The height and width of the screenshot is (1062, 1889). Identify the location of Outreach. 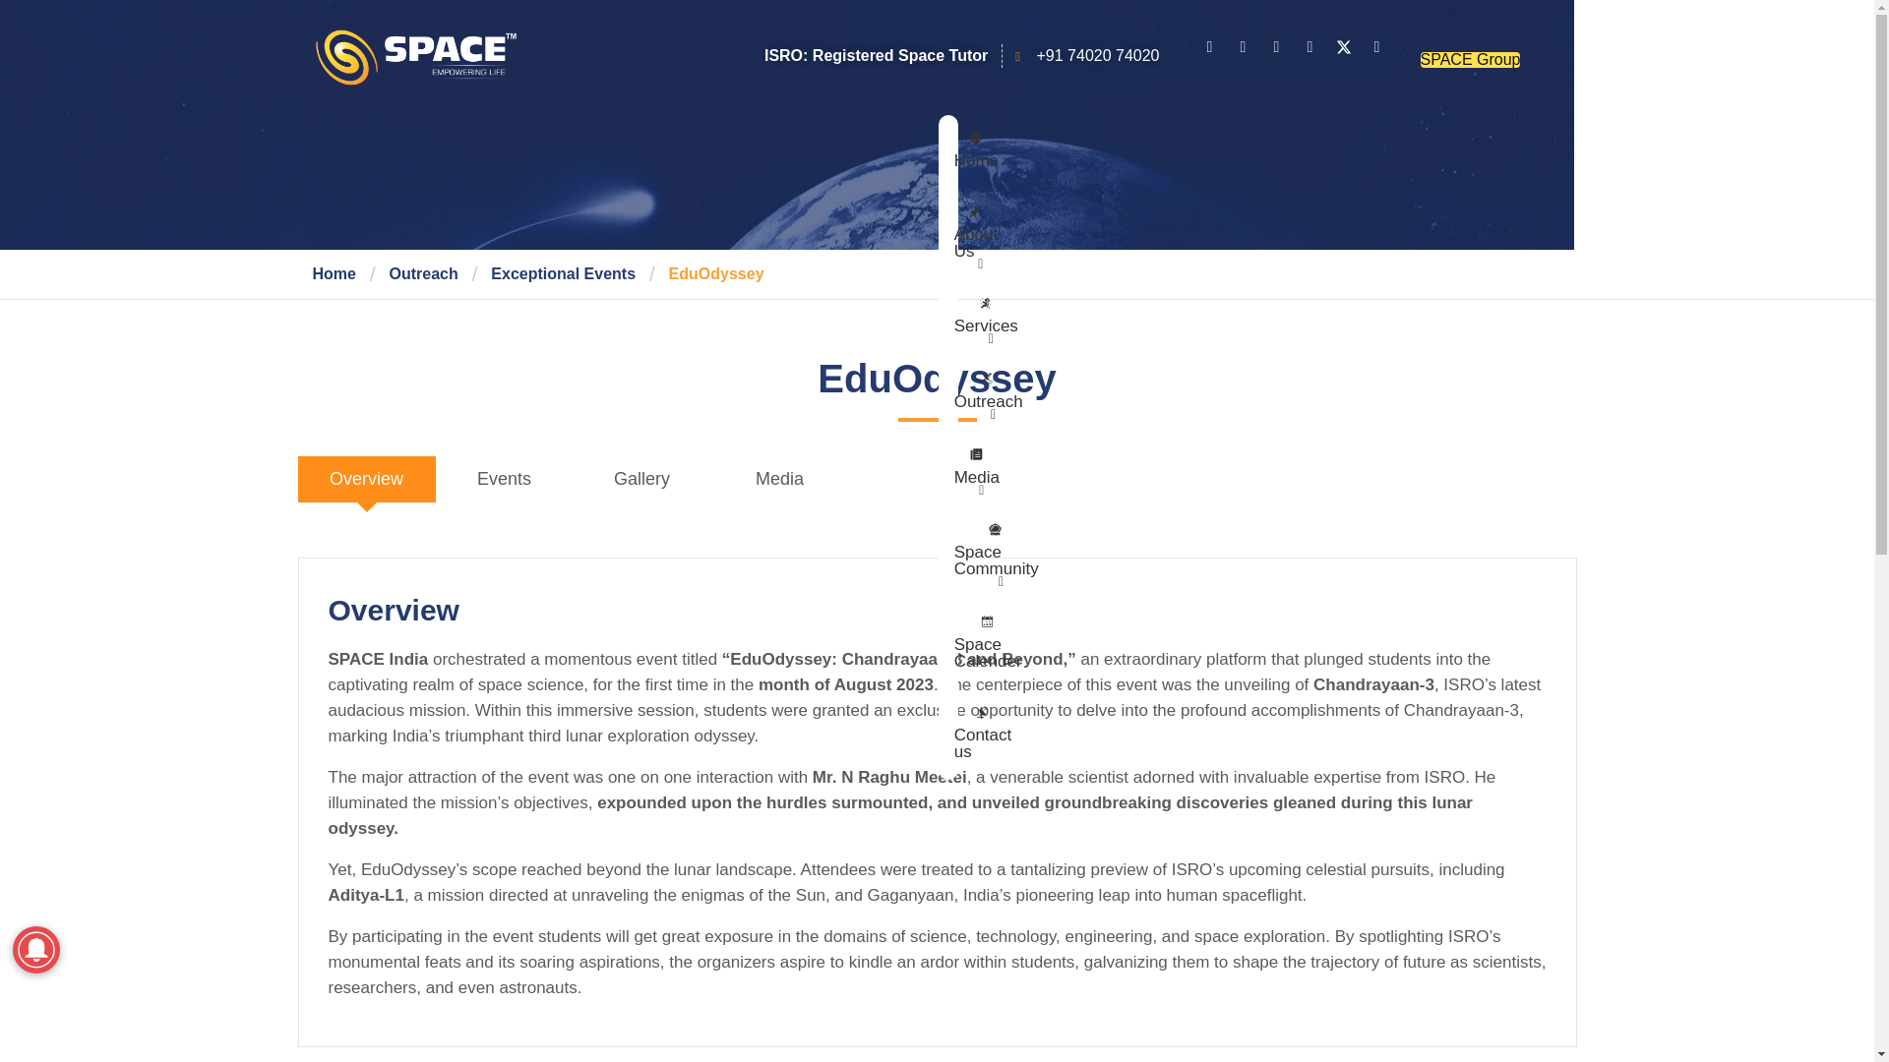
(423, 273).